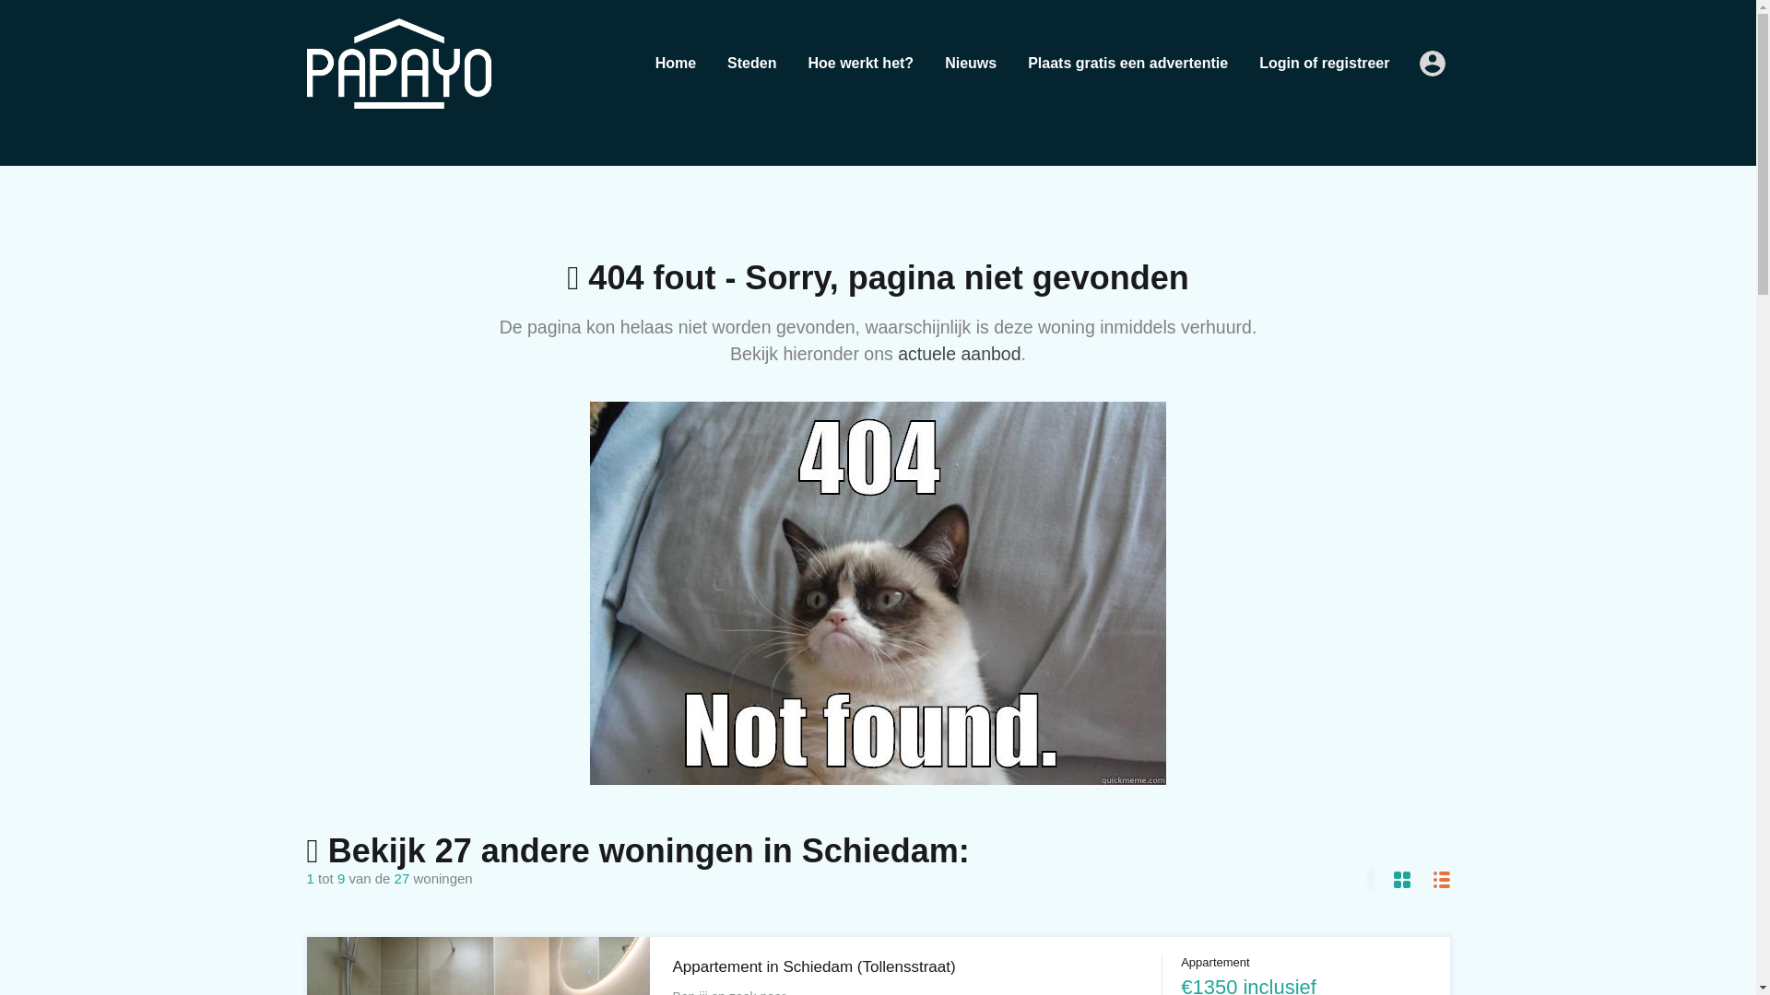  What do you see at coordinates (1128, 63) in the screenshot?
I see `Plaats gratis een advertentie` at bounding box center [1128, 63].